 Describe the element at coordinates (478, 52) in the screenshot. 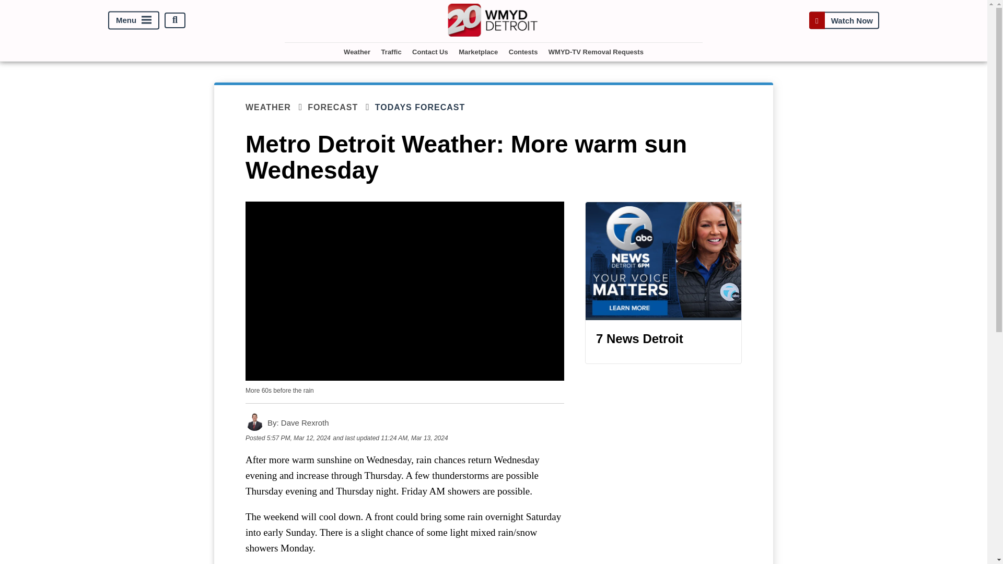

I see `Marketplace` at that location.